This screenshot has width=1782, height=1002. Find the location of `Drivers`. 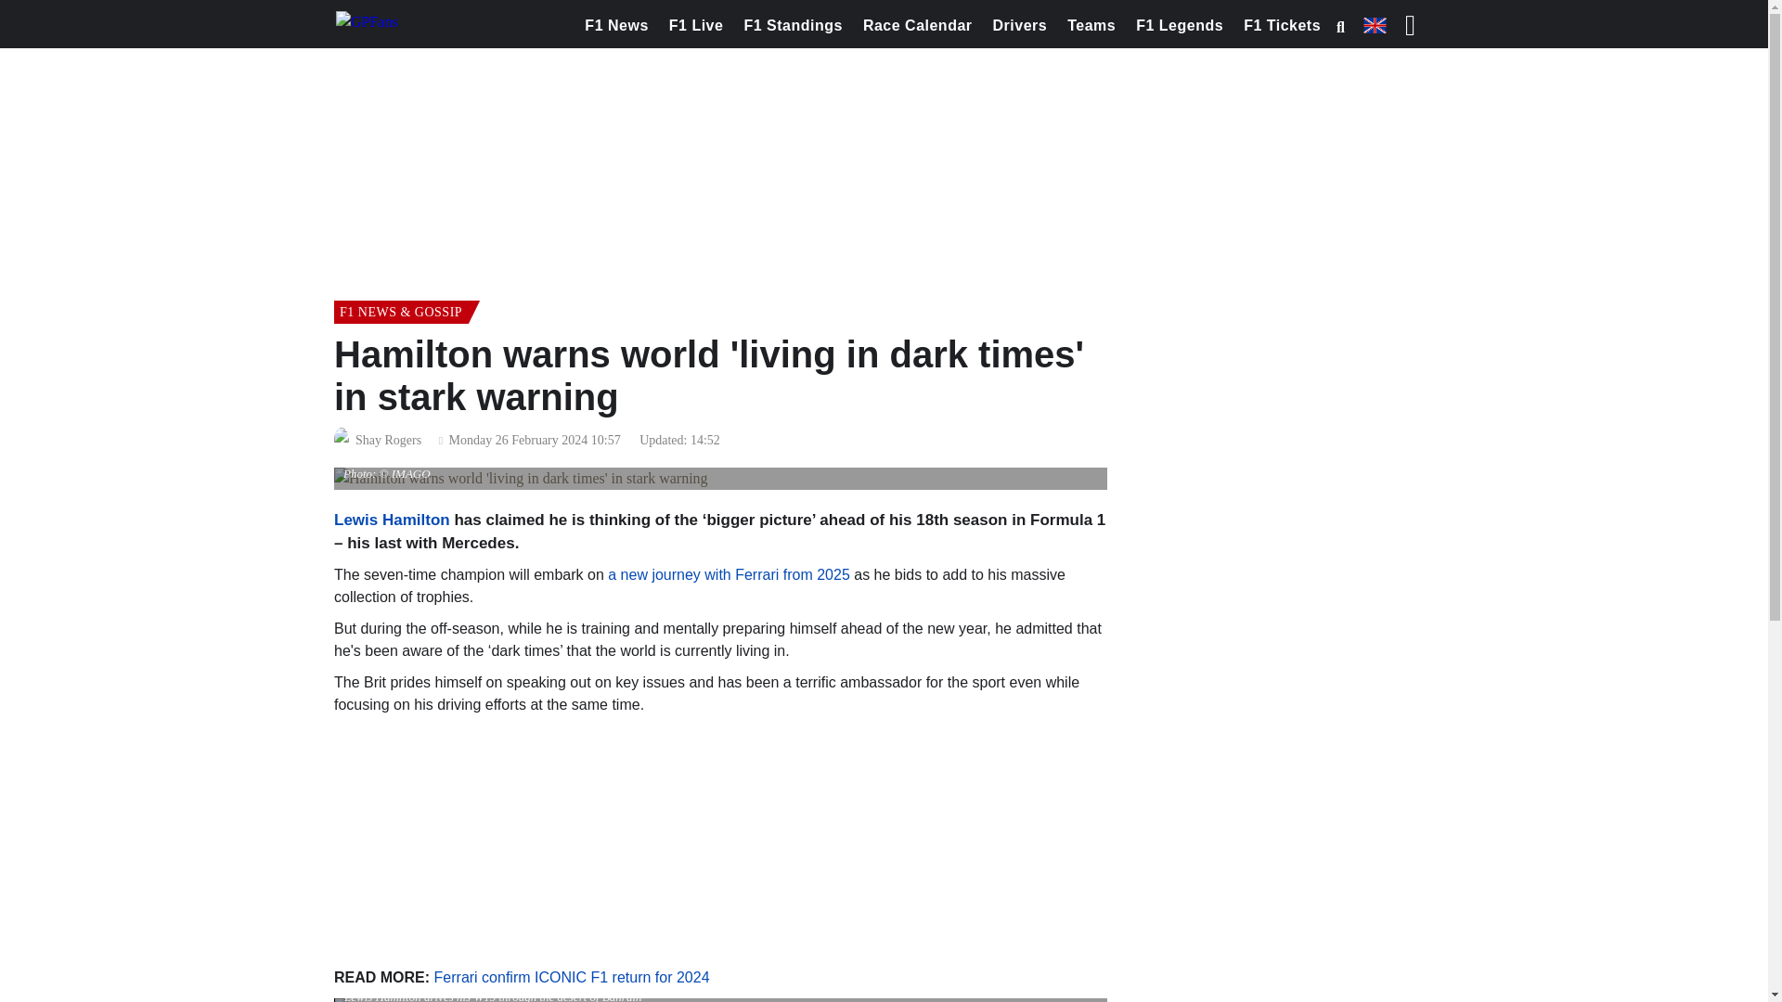

Drivers is located at coordinates (1021, 26).